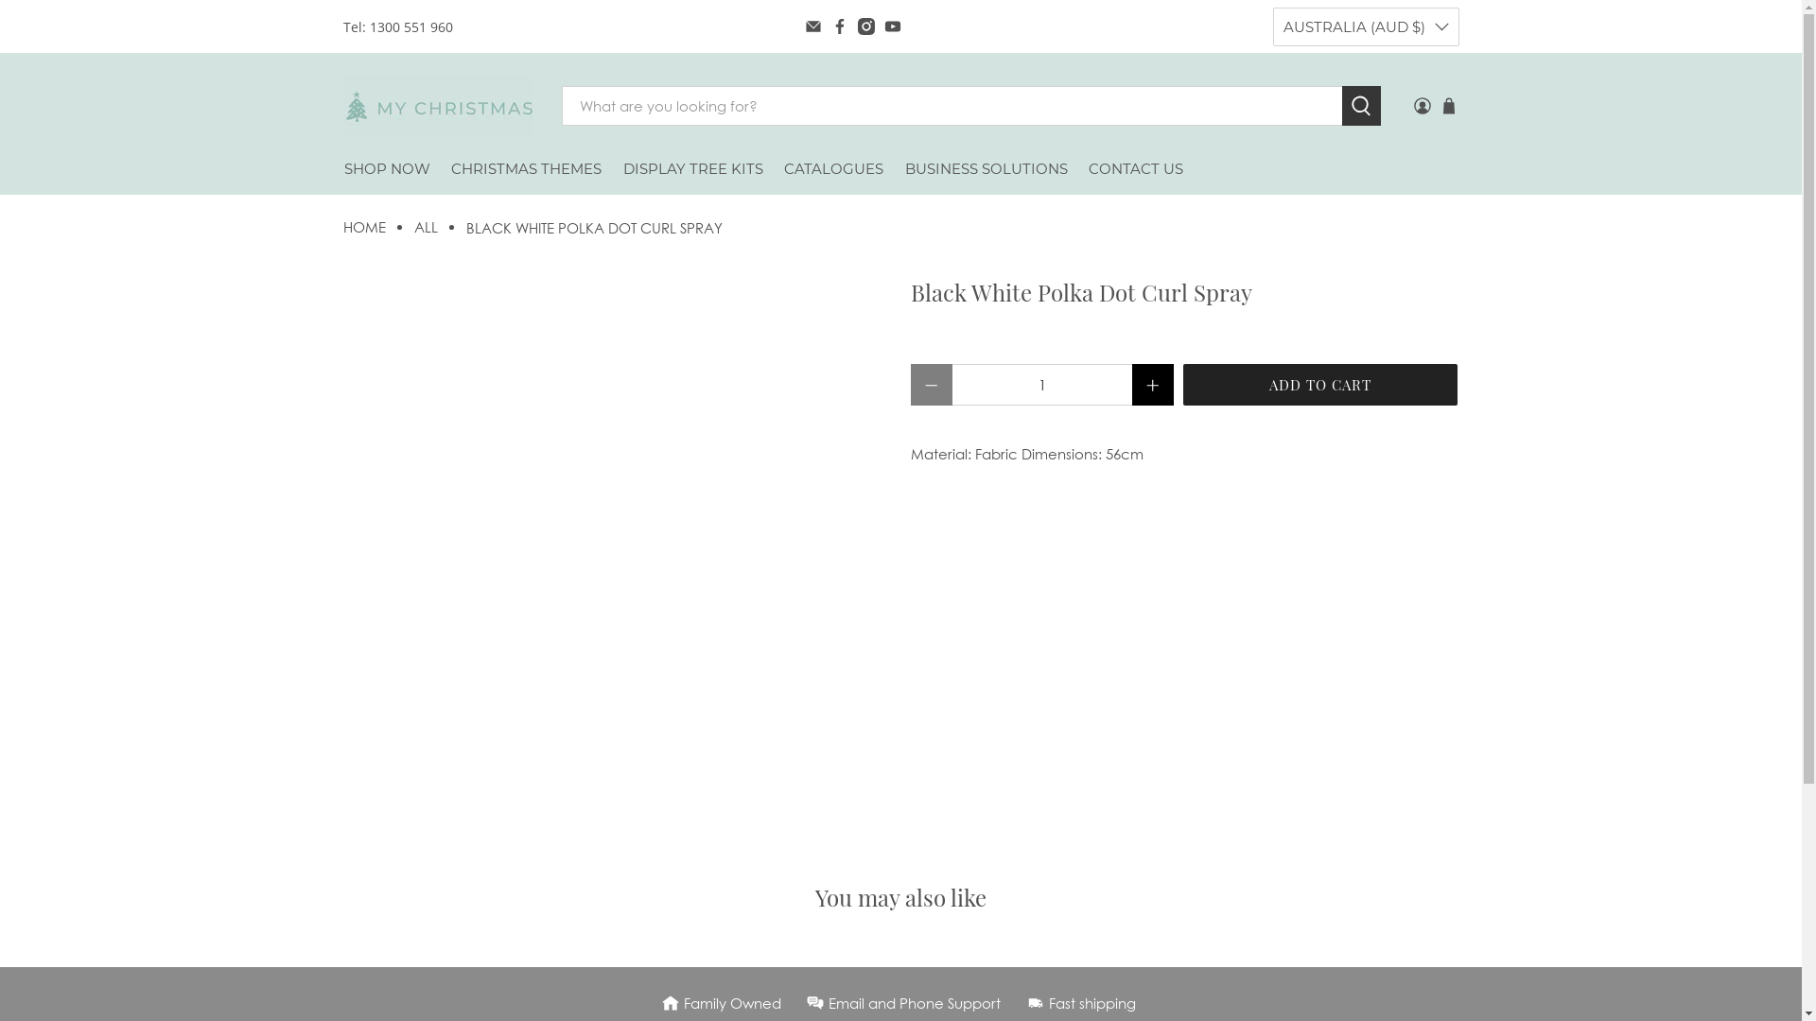 This screenshot has width=1816, height=1021. Describe the element at coordinates (866, 26) in the screenshot. I see `My Christmas on Instagram` at that location.